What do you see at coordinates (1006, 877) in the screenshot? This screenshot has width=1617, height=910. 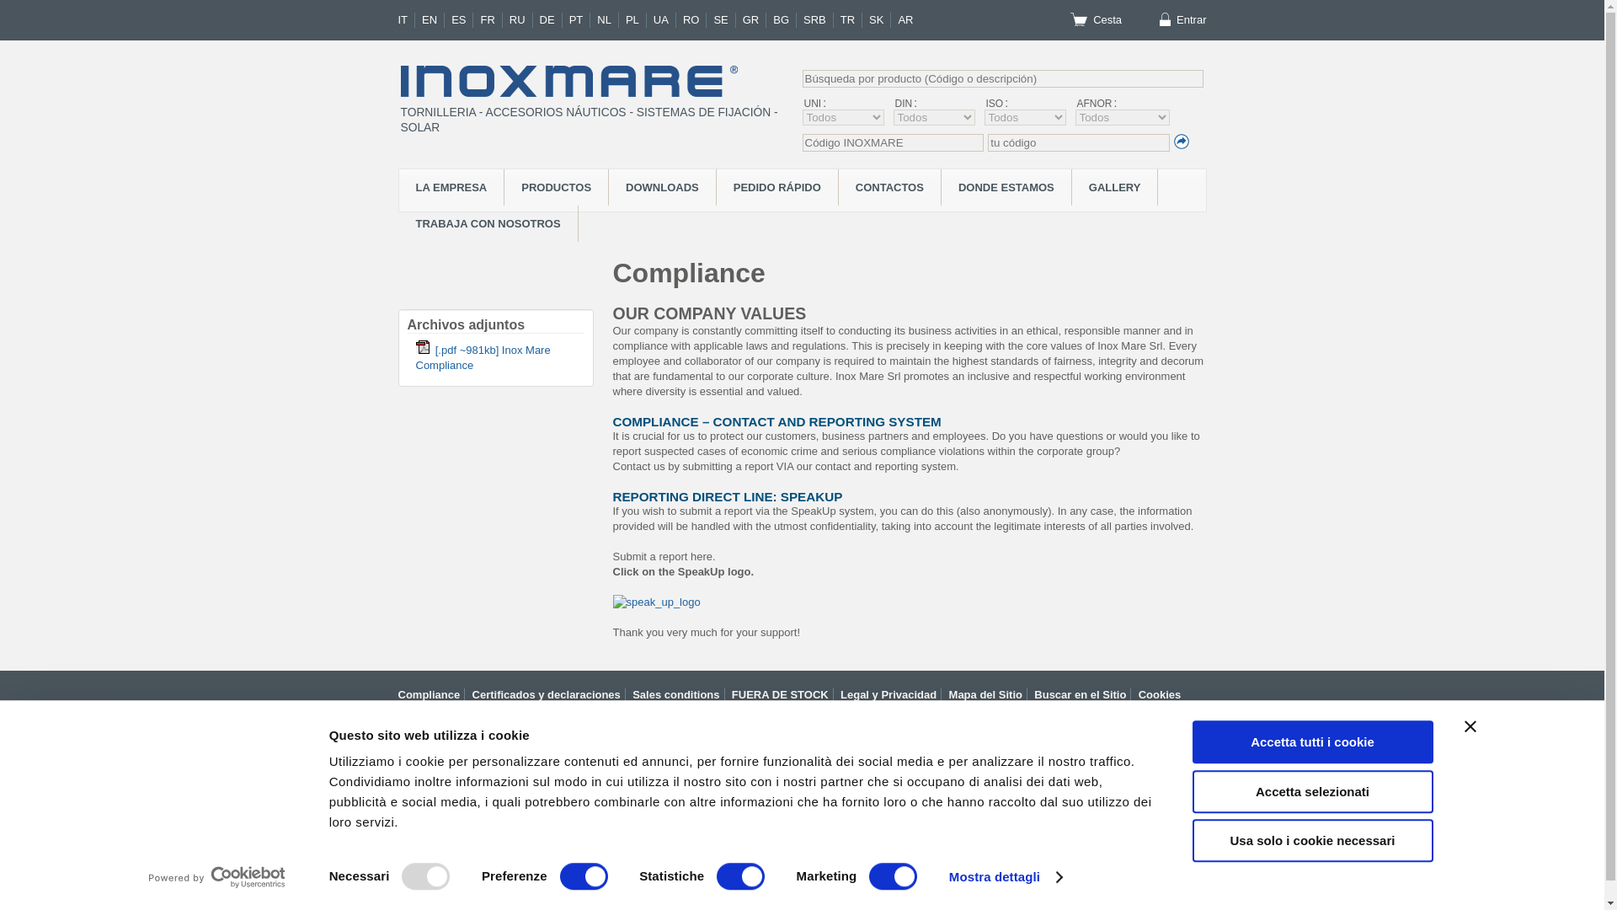 I see `Mostra dettagli` at bounding box center [1006, 877].